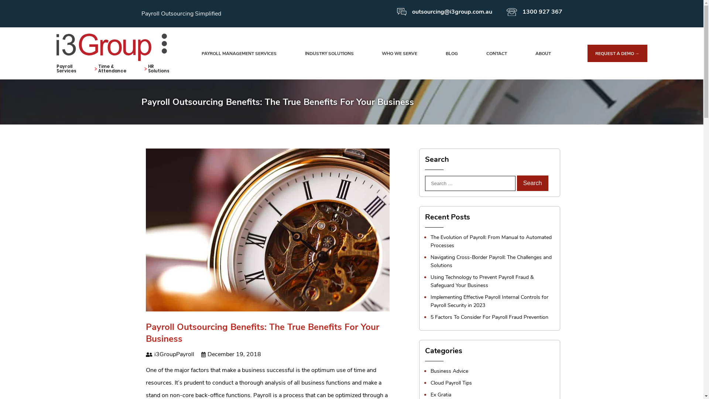  Describe the element at coordinates (535, 11) in the screenshot. I see `1300 927 367` at that location.